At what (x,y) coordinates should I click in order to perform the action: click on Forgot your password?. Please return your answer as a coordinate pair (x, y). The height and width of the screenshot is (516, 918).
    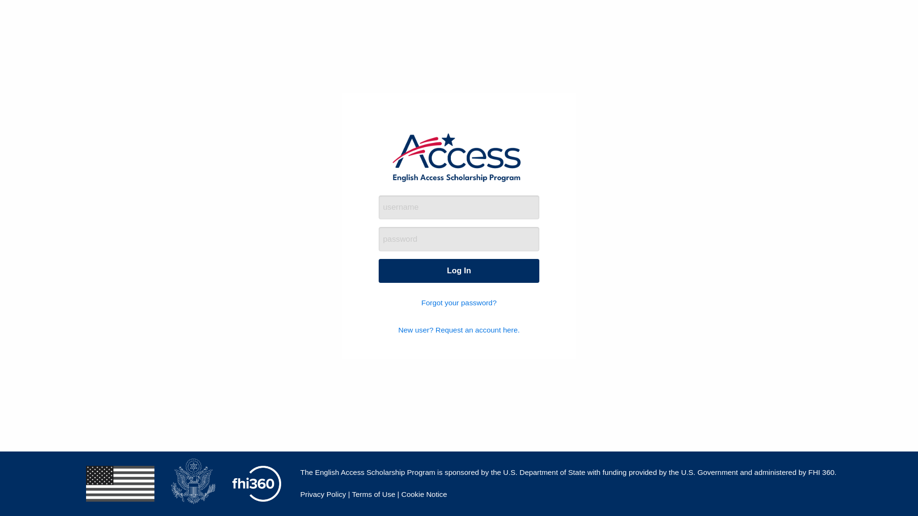
    Looking at the image, I should click on (459, 304).